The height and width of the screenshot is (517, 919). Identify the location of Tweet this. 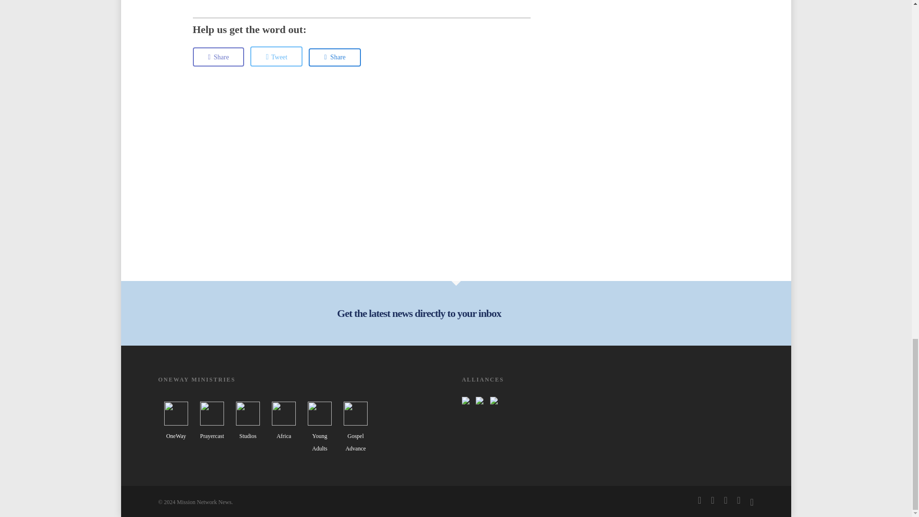
(276, 56).